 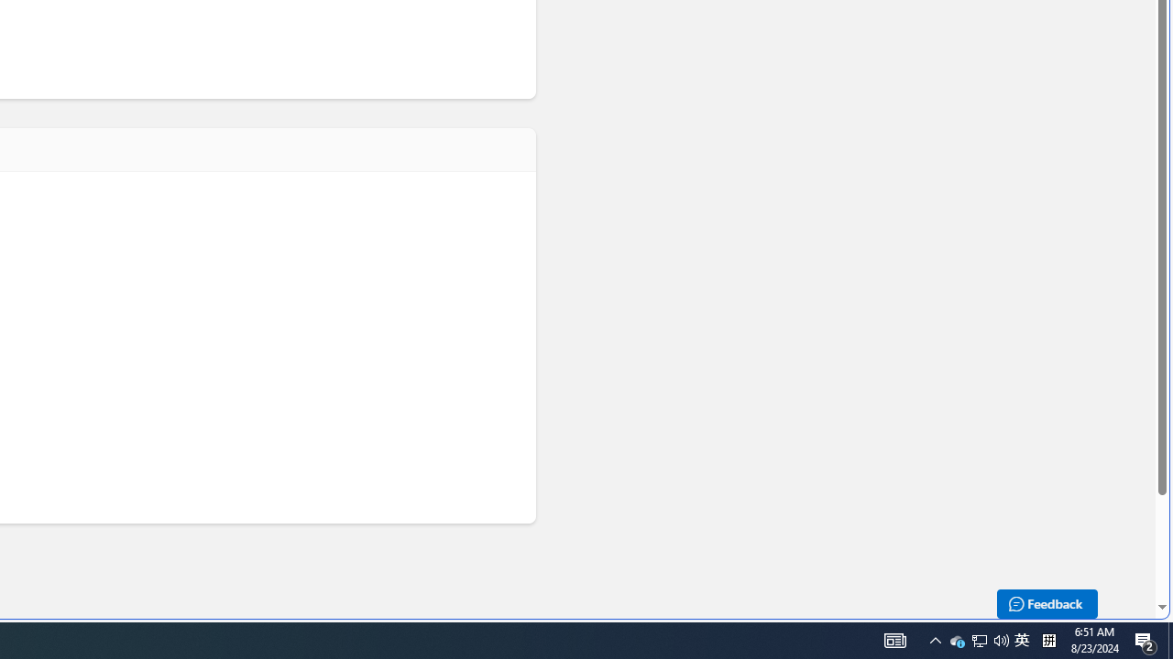 I want to click on MSN, so click(x=630, y=204).